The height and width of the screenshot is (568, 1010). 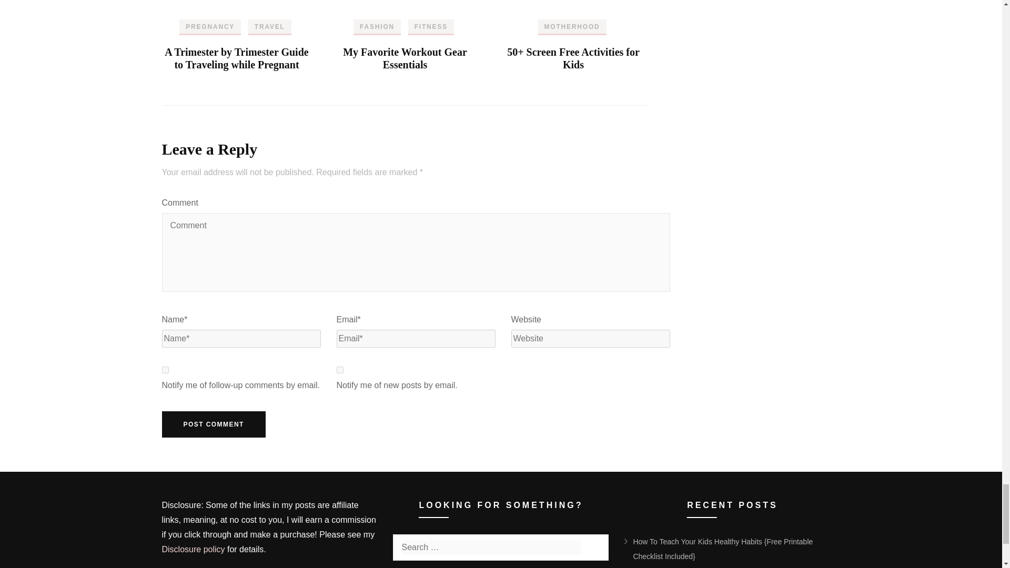 I want to click on Post Comment, so click(x=214, y=424).